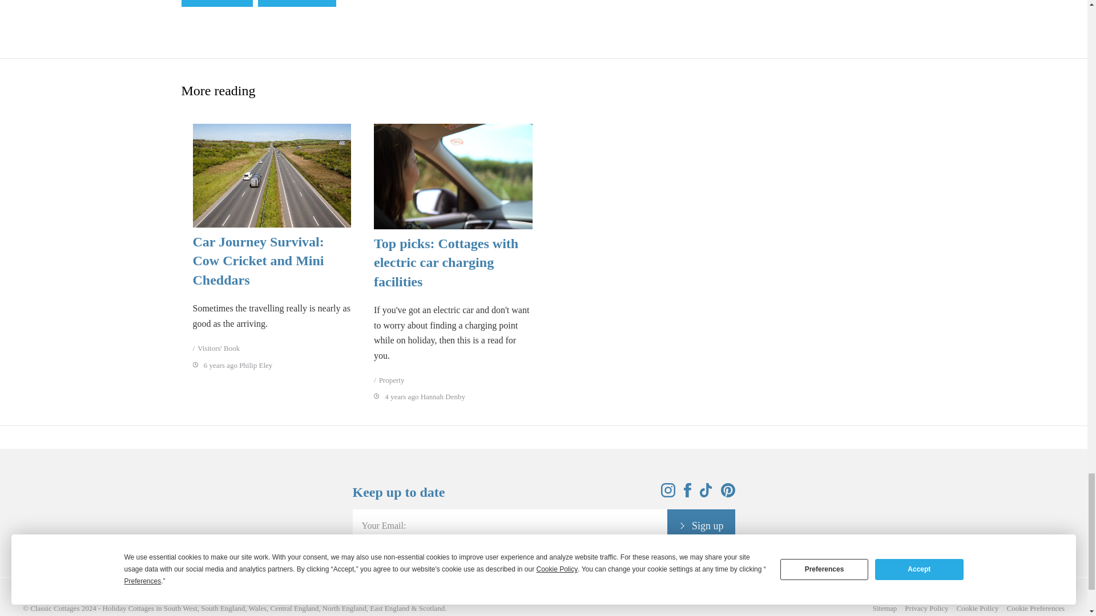 The image size is (1096, 616). What do you see at coordinates (668, 494) in the screenshot?
I see `Follow Classic Cottages Instagram` at bounding box center [668, 494].